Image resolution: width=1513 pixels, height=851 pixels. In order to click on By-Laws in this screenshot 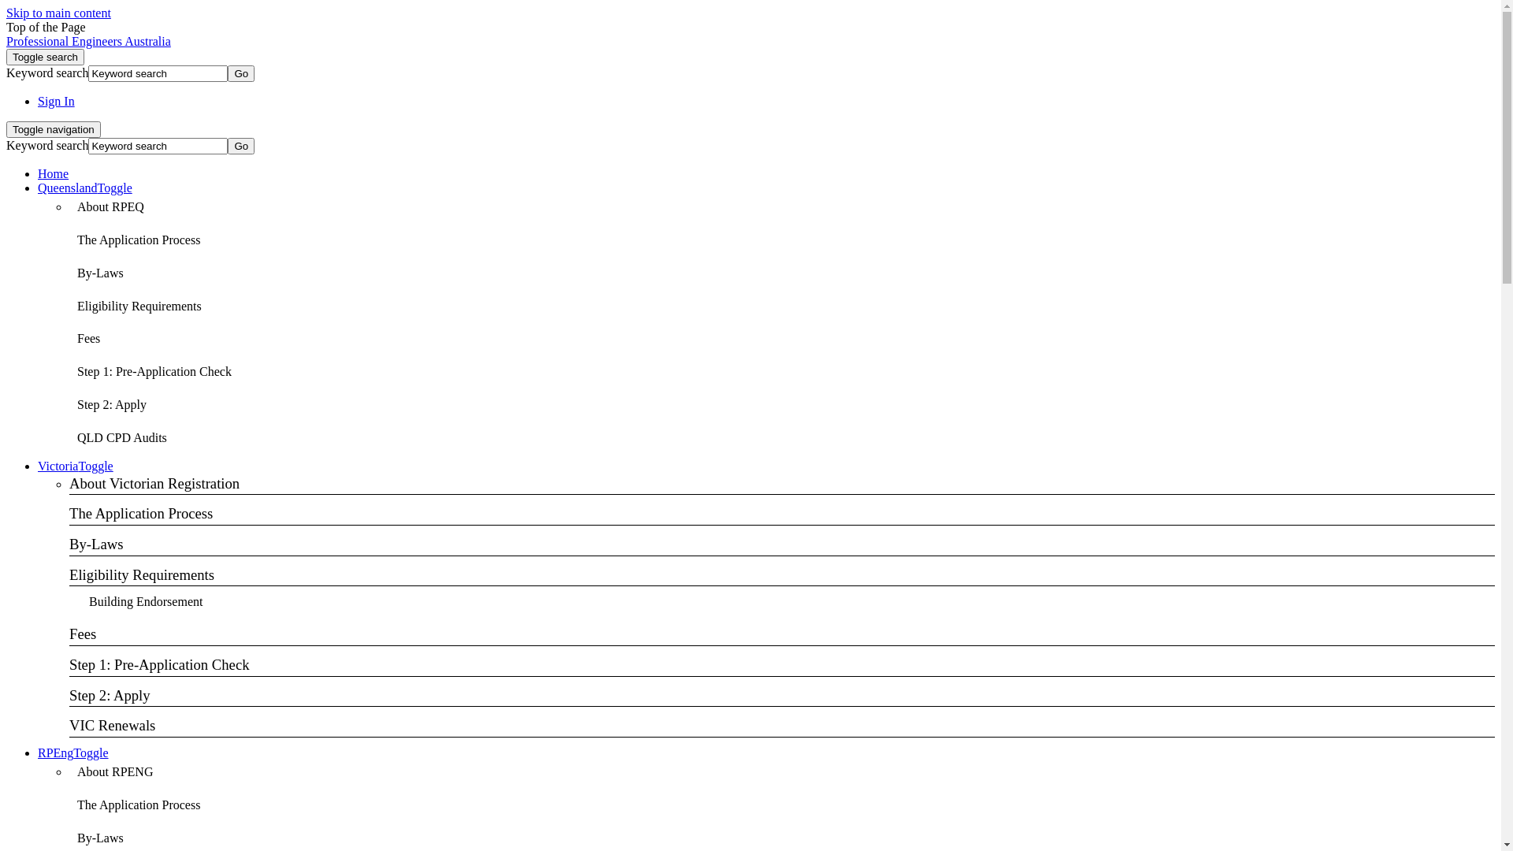, I will do `click(782, 545)`.